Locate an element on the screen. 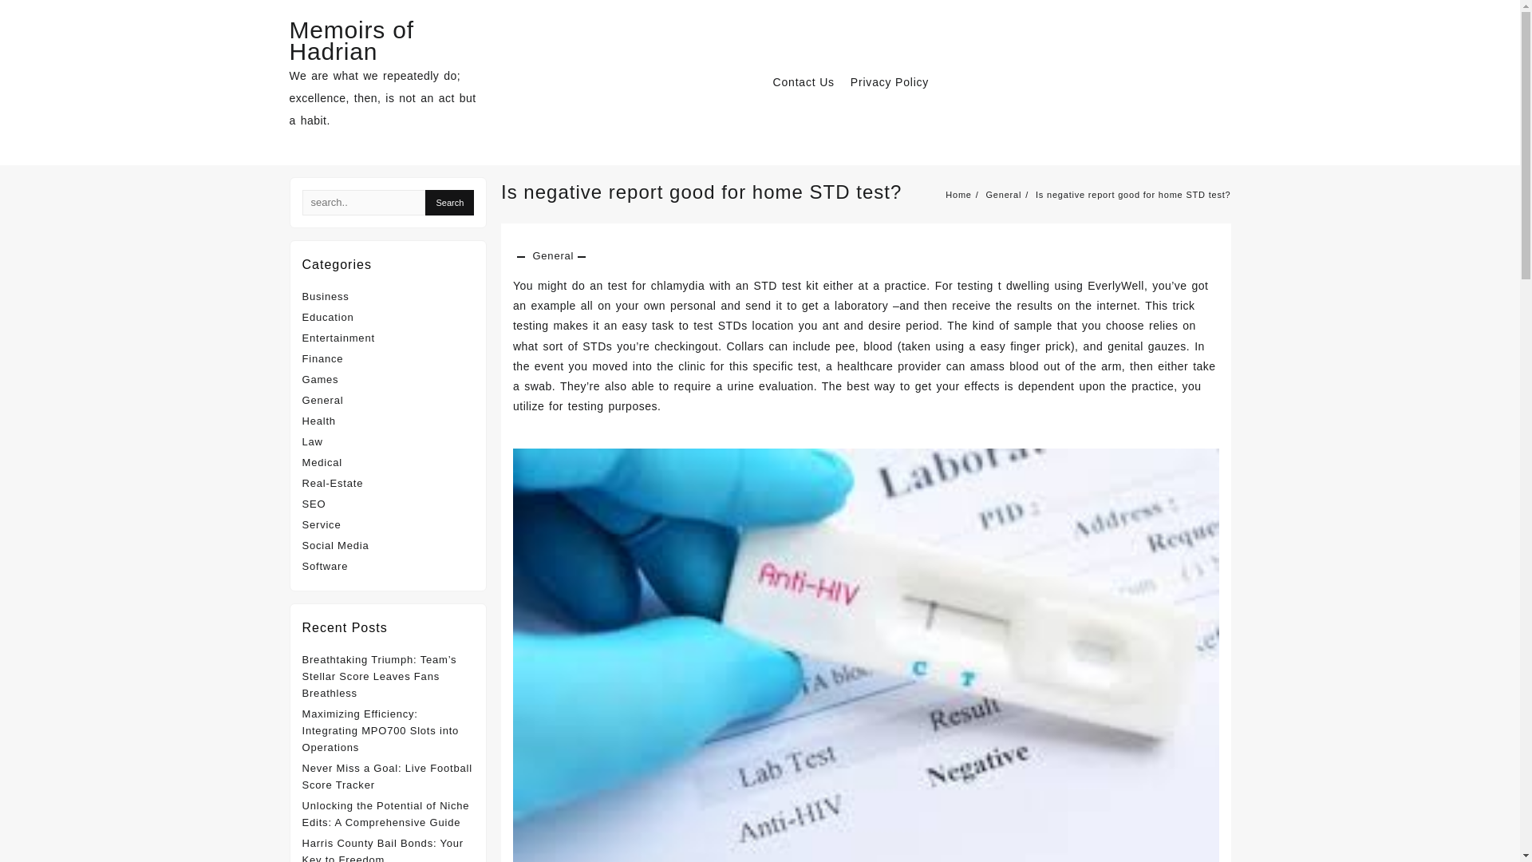  Education is located at coordinates (327, 317).